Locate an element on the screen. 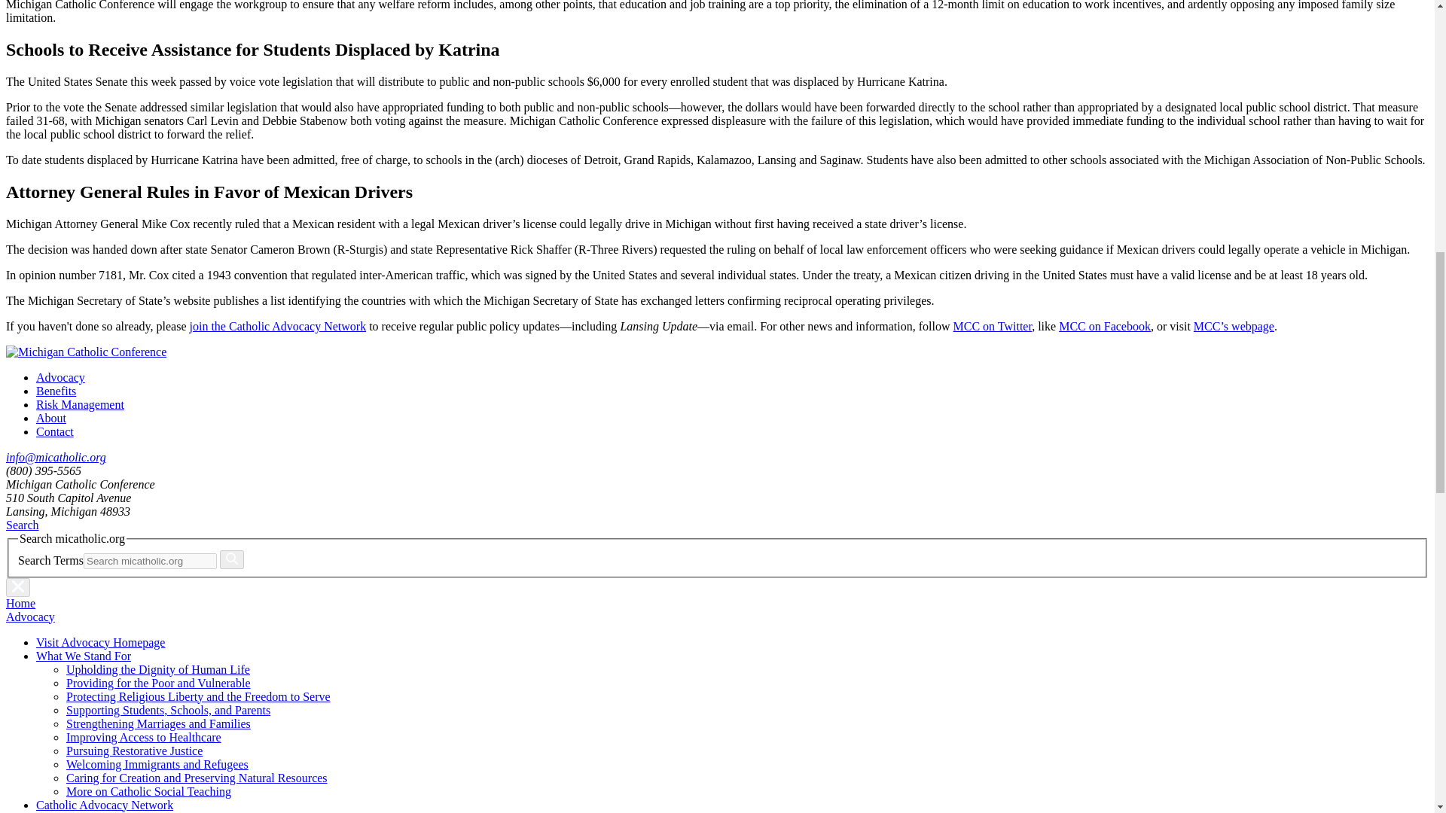 The height and width of the screenshot is (813, 1446). Risk Management is located at coordinates (80, 405).